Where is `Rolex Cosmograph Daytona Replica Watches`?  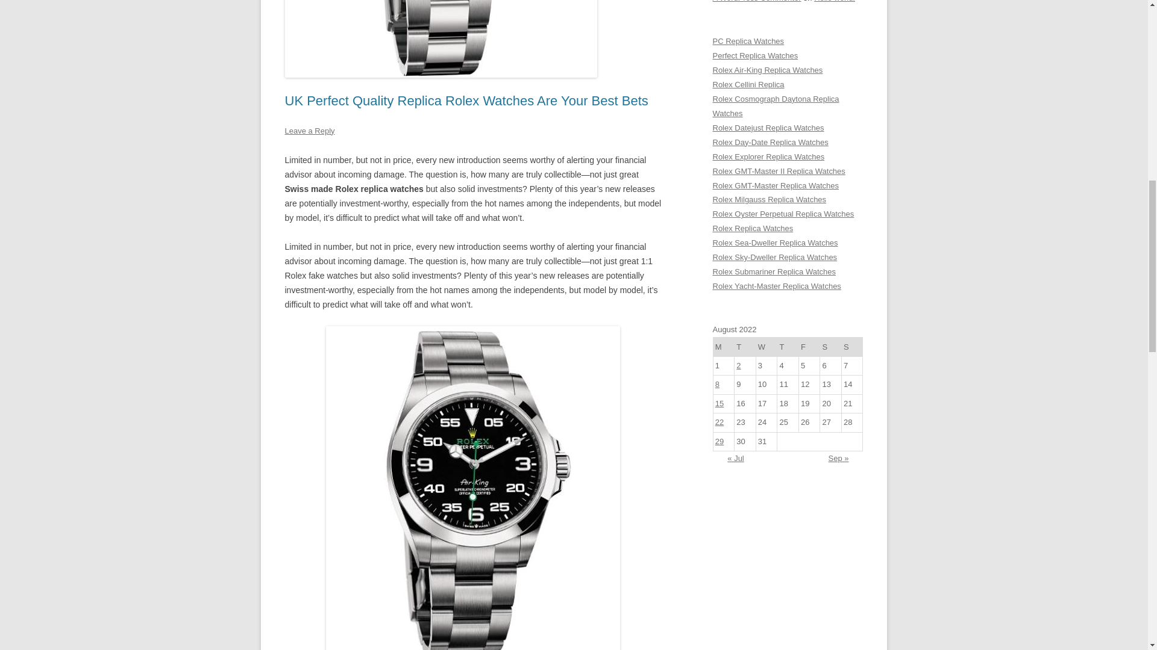
Rolex Cosmograph Daytona Replica Watches is located at coordinates (776, 106).